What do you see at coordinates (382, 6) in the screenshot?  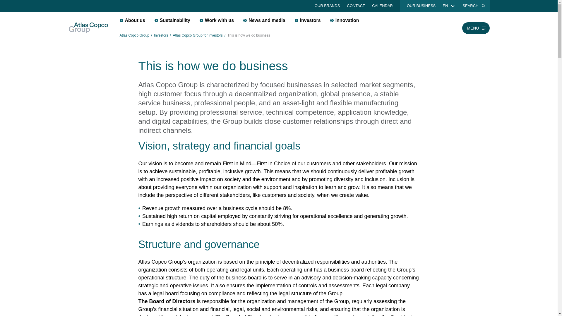 I see `CALENDAR` at bounding box center [382, 6].